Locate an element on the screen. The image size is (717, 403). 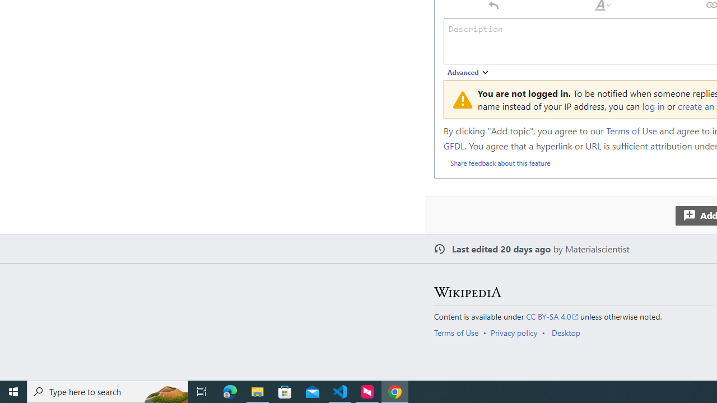
GFDL is located at coordinates (454, 146).